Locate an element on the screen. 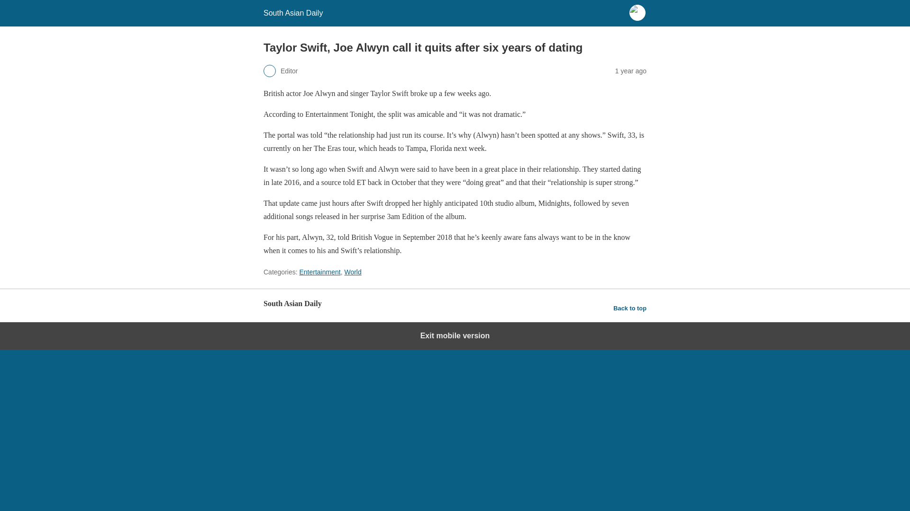 This screenshot has width=910, height=511. World is located at coordinates (353, 272).